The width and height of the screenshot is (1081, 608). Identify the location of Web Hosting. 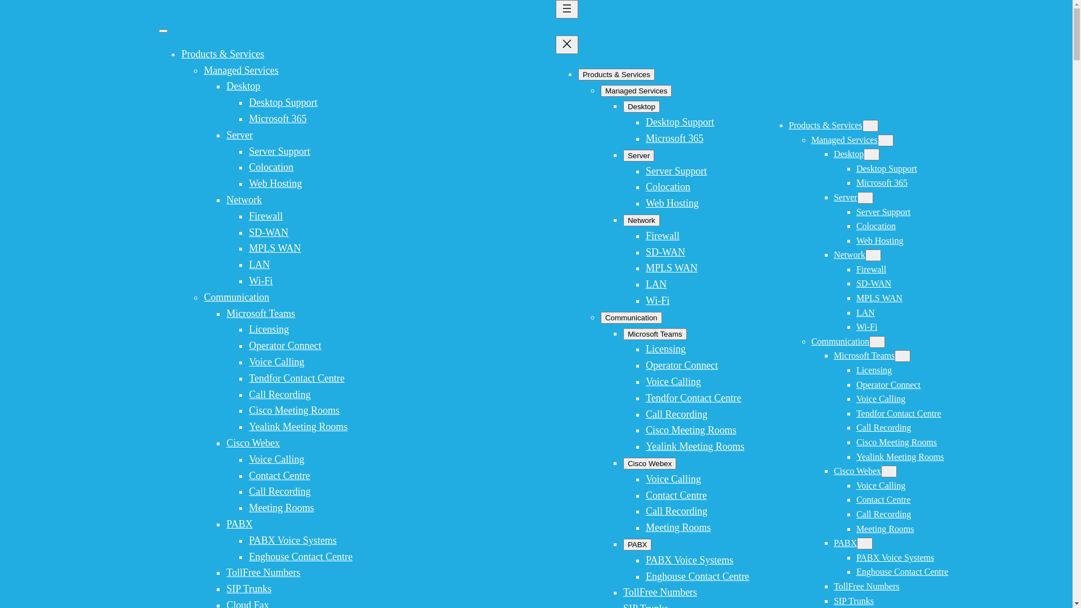
(672, 203).